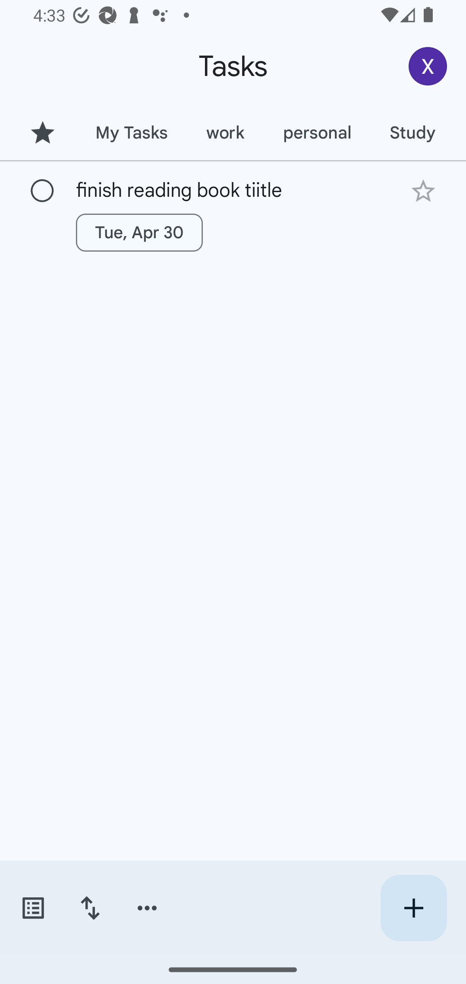 The width and height of the screenshot is (466, 984). Describe the element at coordinates (131, 132) in the screenshot. I see `My Tasks` at that location.